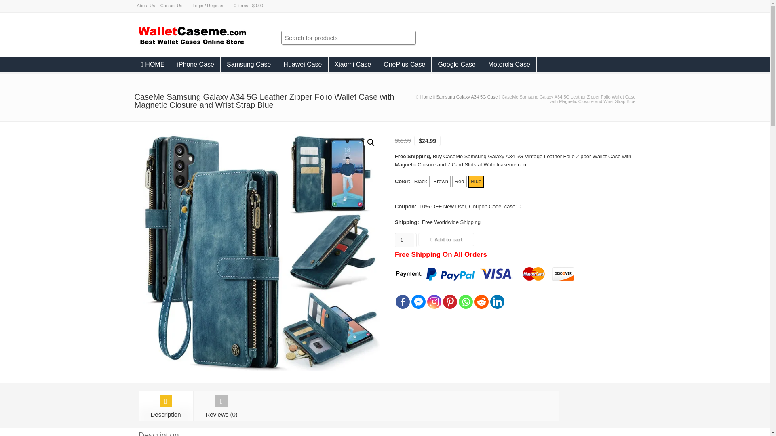  Describe the element at coordinates (249, 65) in the screenshot. I see `Samsung Case` at that location.